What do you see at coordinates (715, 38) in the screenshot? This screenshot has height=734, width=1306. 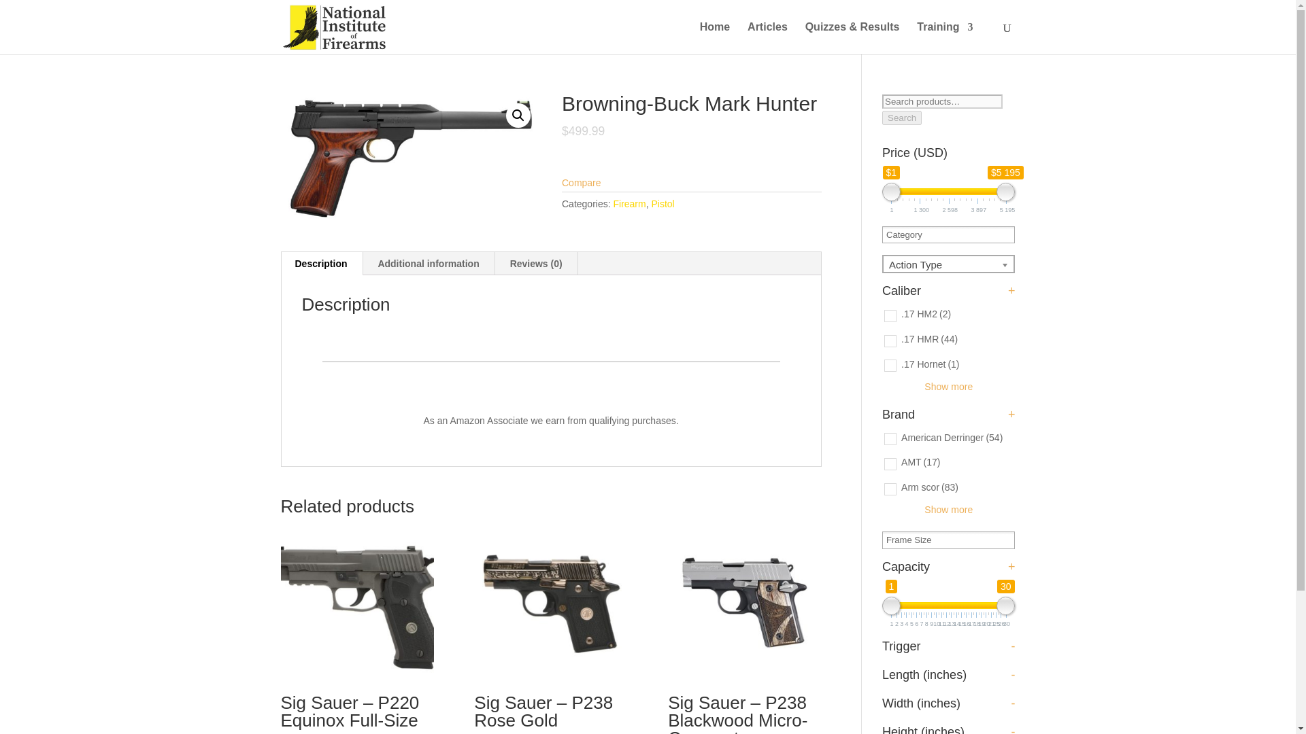 I see `Home` at bounding box center [715, 38].